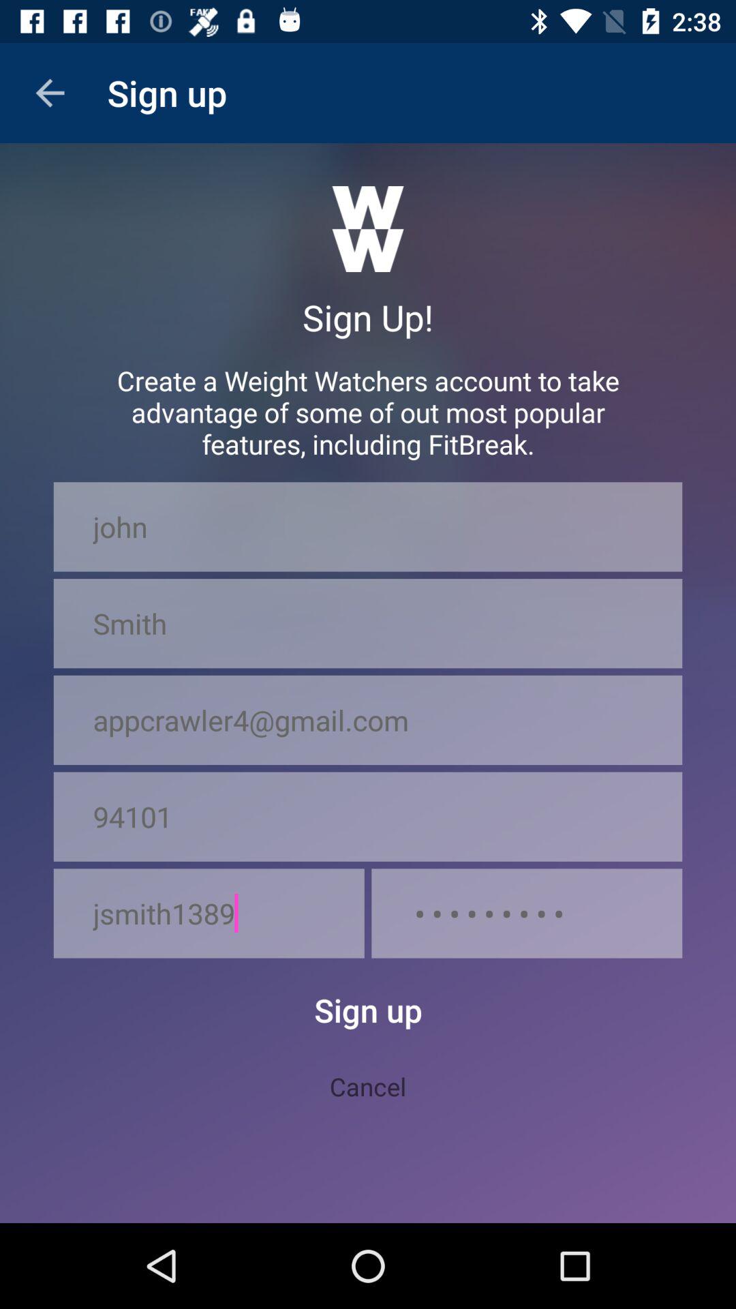 The height and width of the screenshot is (1309, 736). I want to click on select appcrawler4@gmail.com icon, so click(368, 720).